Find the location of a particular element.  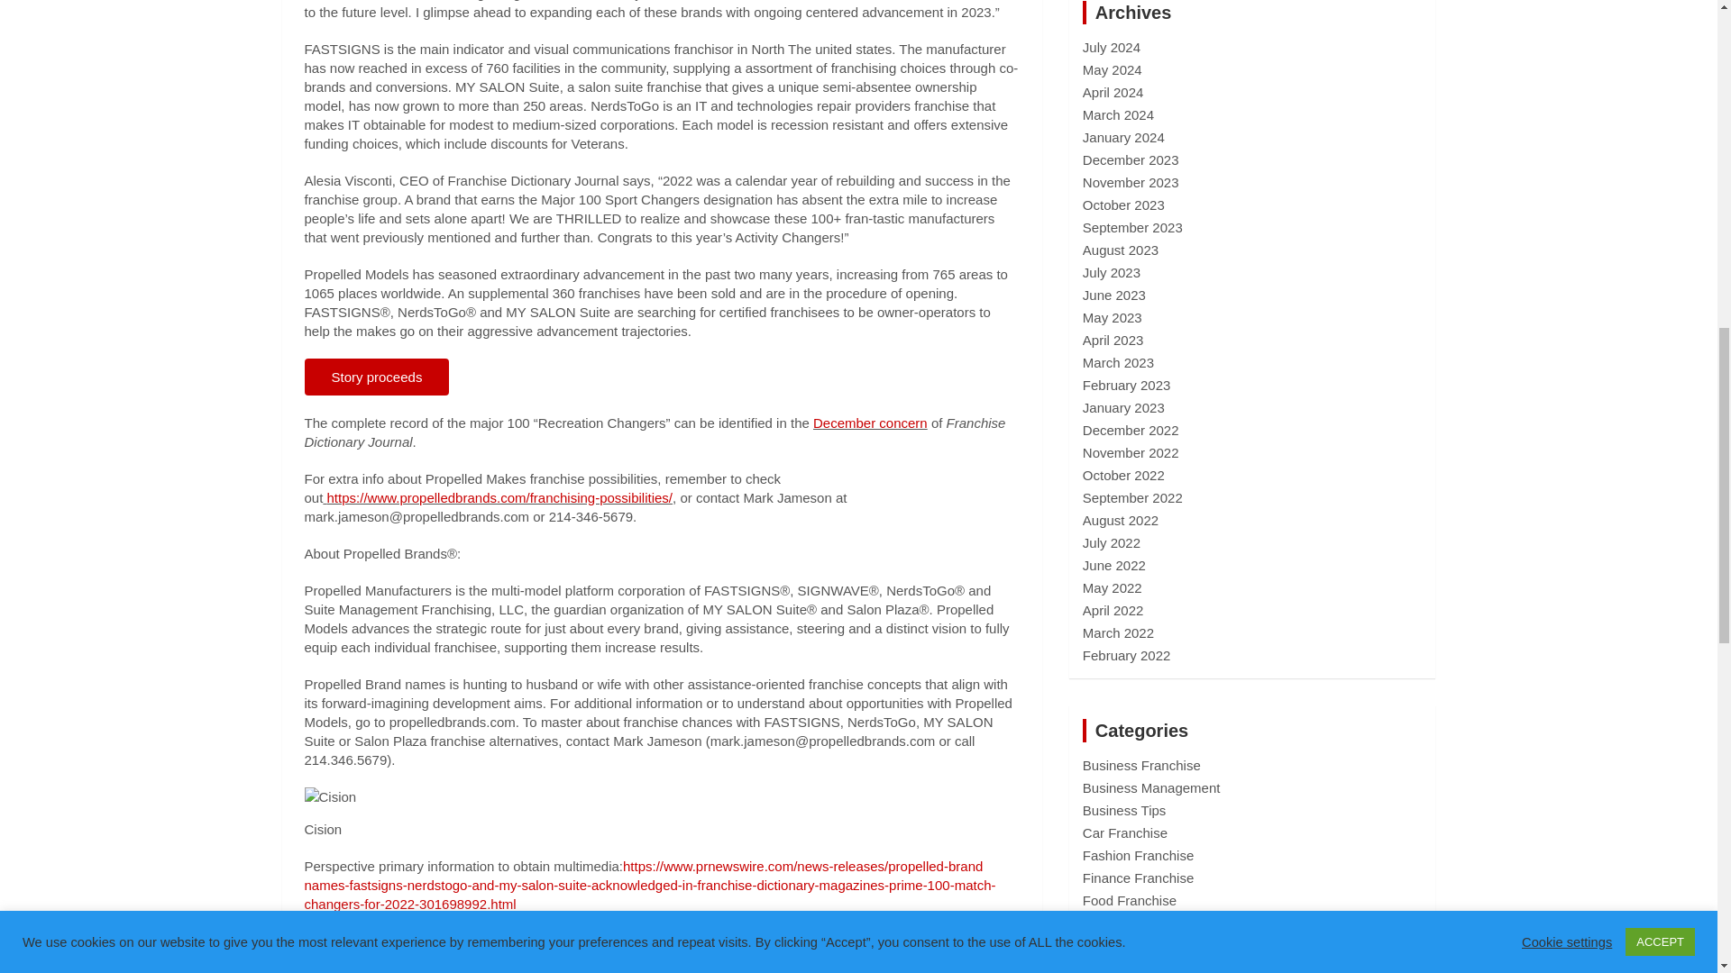

Magazines is located at coordinates (721, 970).